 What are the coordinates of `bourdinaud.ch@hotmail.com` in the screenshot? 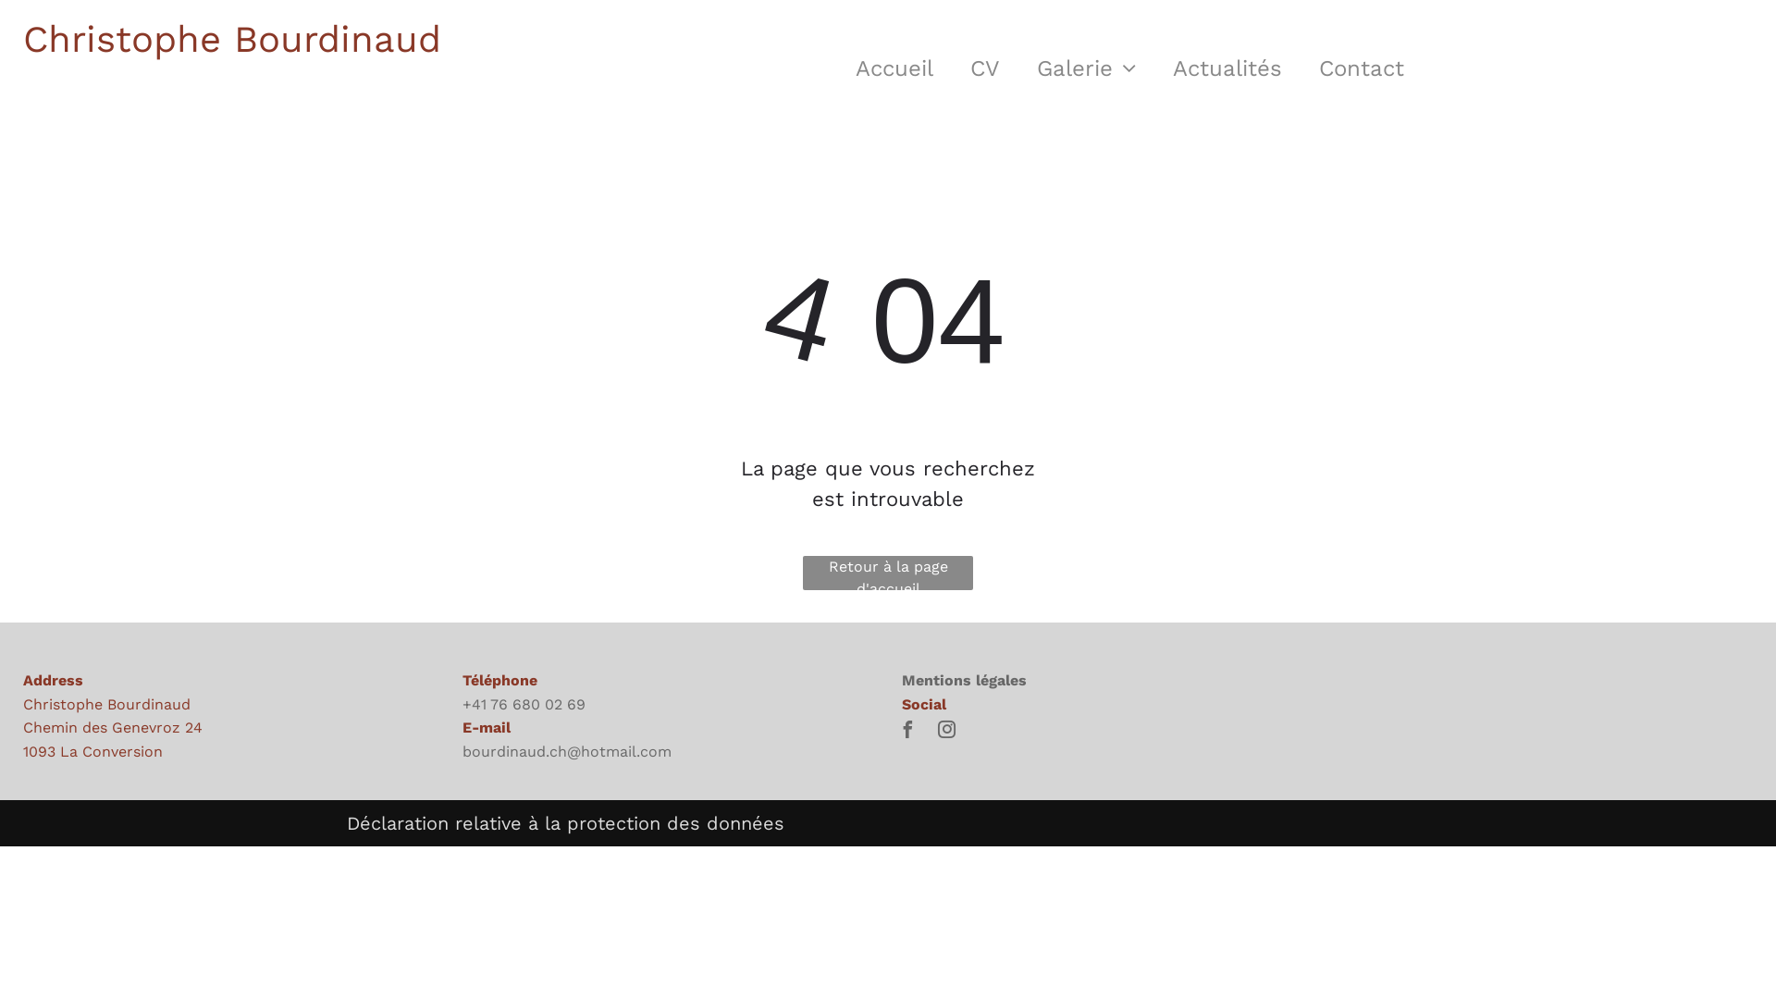 It's located at (567, 764).